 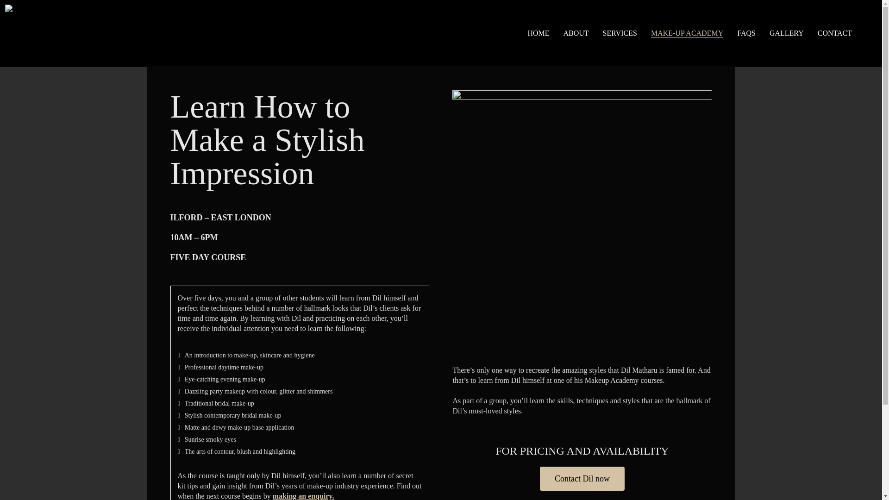 I want to click on ABOUT, so click(x=576, y=33).